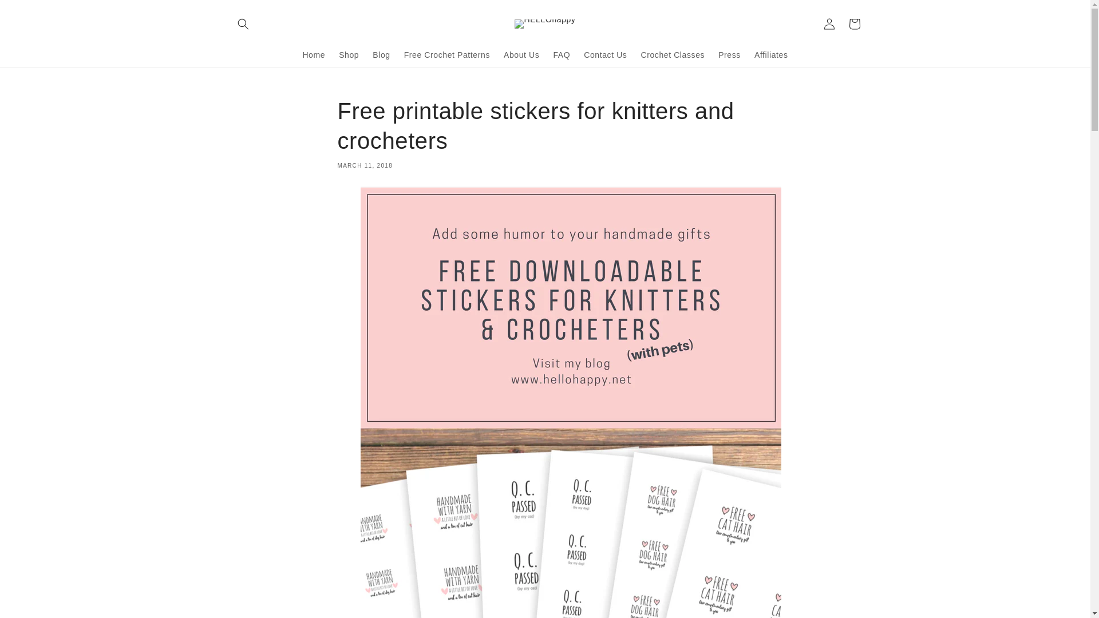 Image resolution: width=1099 pixels, height=618 pixels. What do you see at coordinates (729, 54) in the screenshot?
I see `Press` at bounding box center [729, 54].